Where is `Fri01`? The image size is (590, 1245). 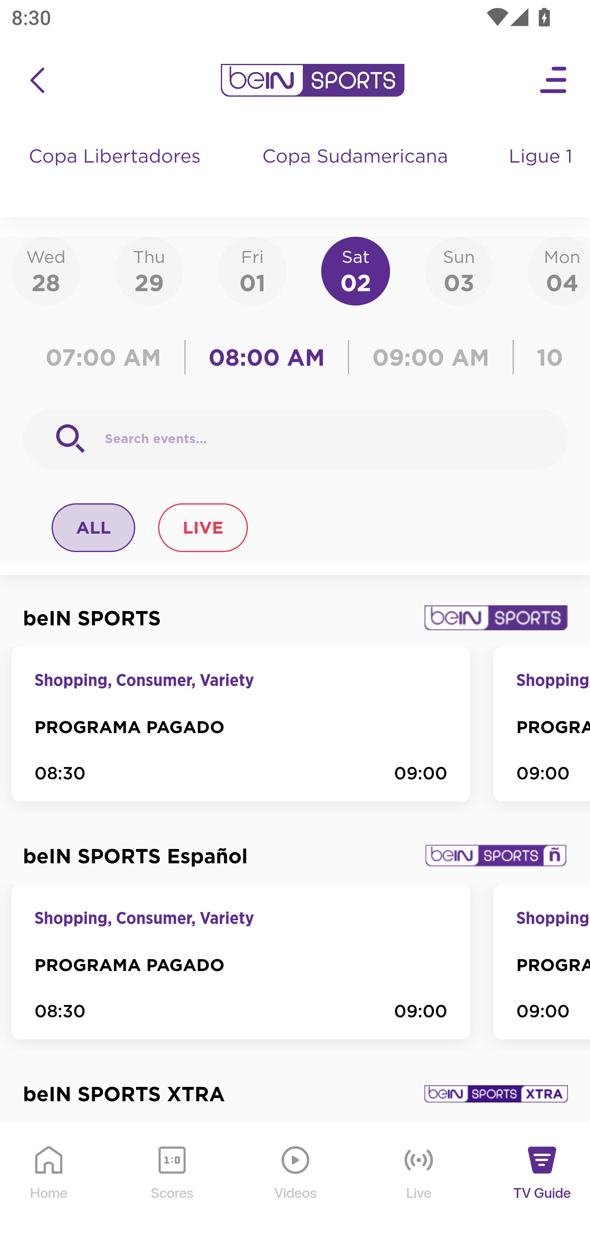 Fri01 is located at coordinates (252, 270).